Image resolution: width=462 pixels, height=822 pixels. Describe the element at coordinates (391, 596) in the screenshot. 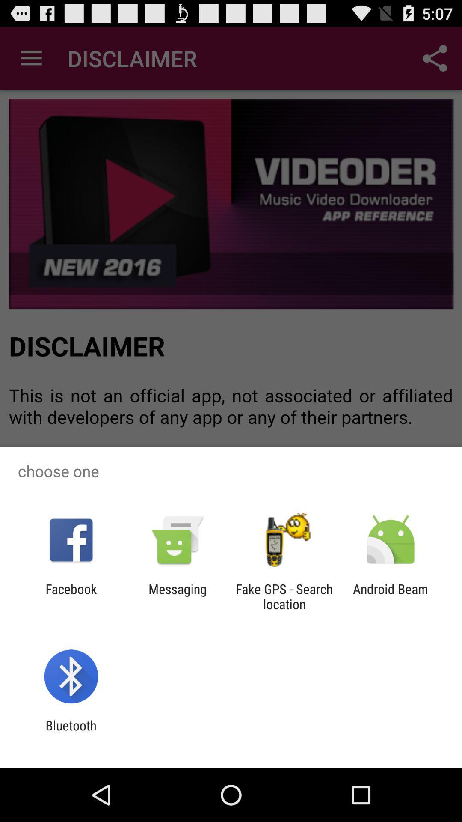

I see `jump until android beam icon` at that location.